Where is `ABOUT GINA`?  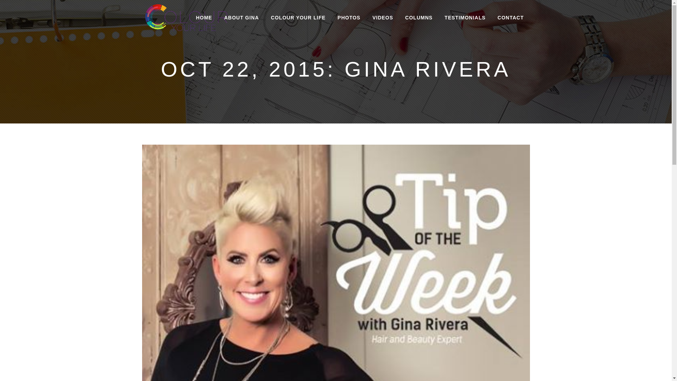 ABOUT GINA is located at coordinates (242, 18).